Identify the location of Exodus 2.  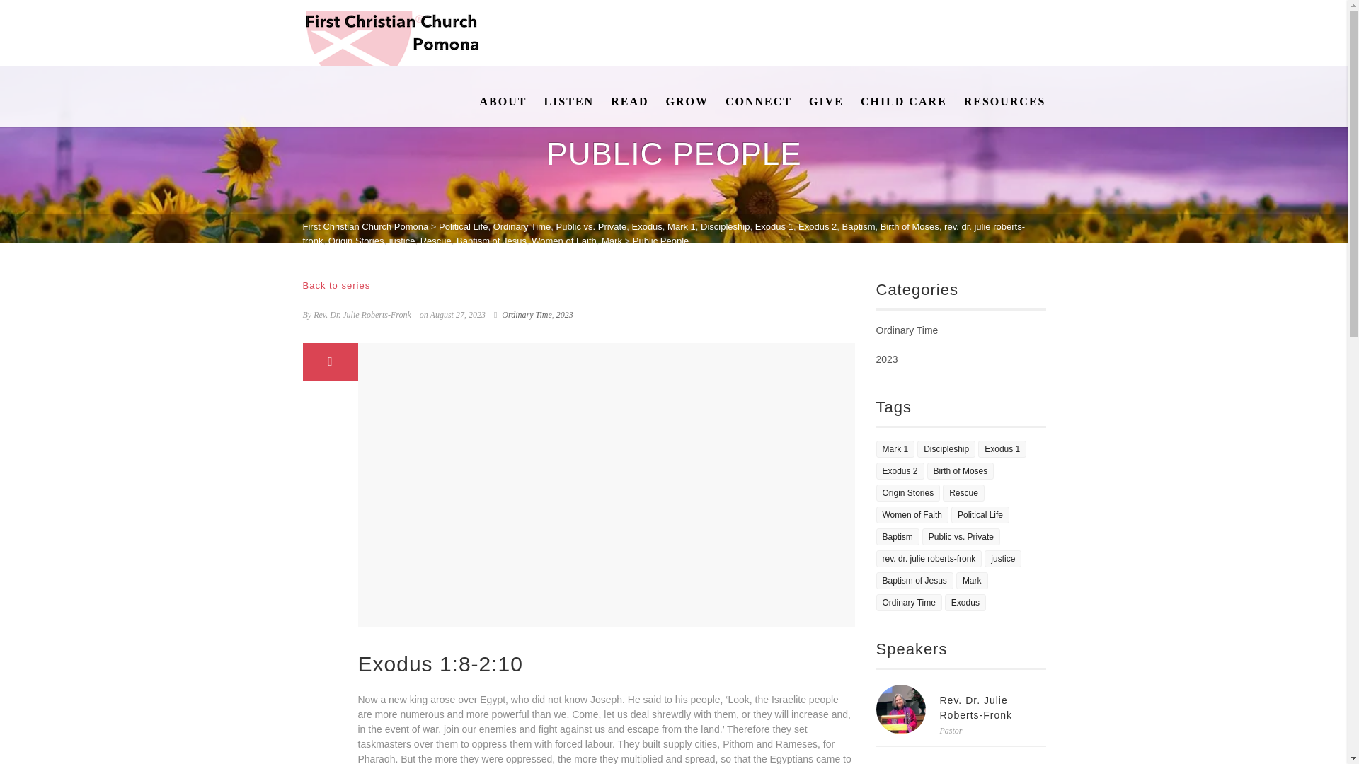
(818, 226).